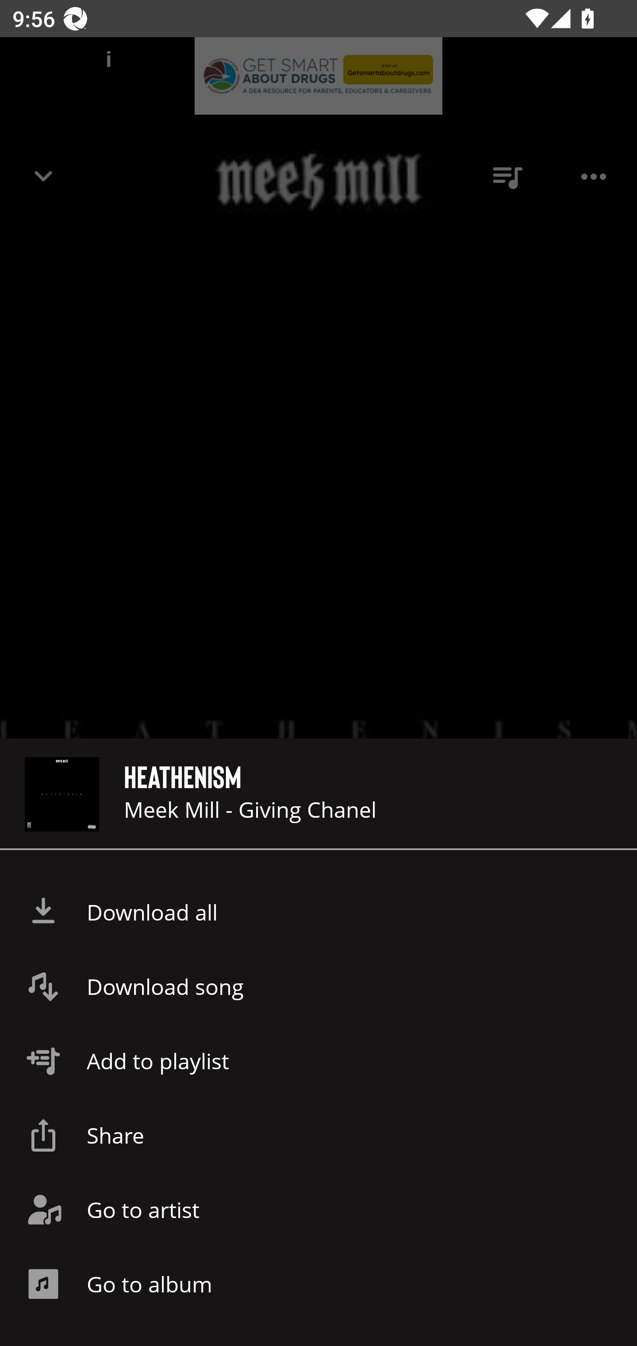 This screenshot has width=637, height=1346. I want to click on Download song, so click(318, 986).